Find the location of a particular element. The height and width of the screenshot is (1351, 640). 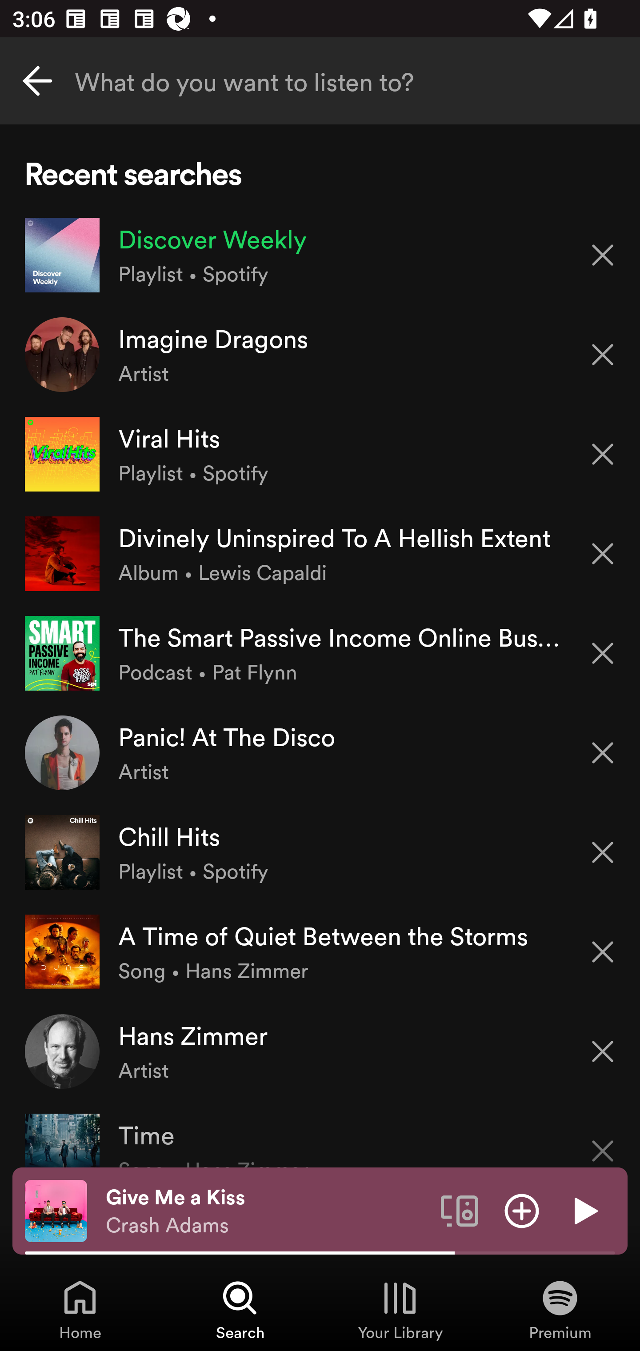

Imagine Dragons Artist Remove is located at coordinates (320, 355).